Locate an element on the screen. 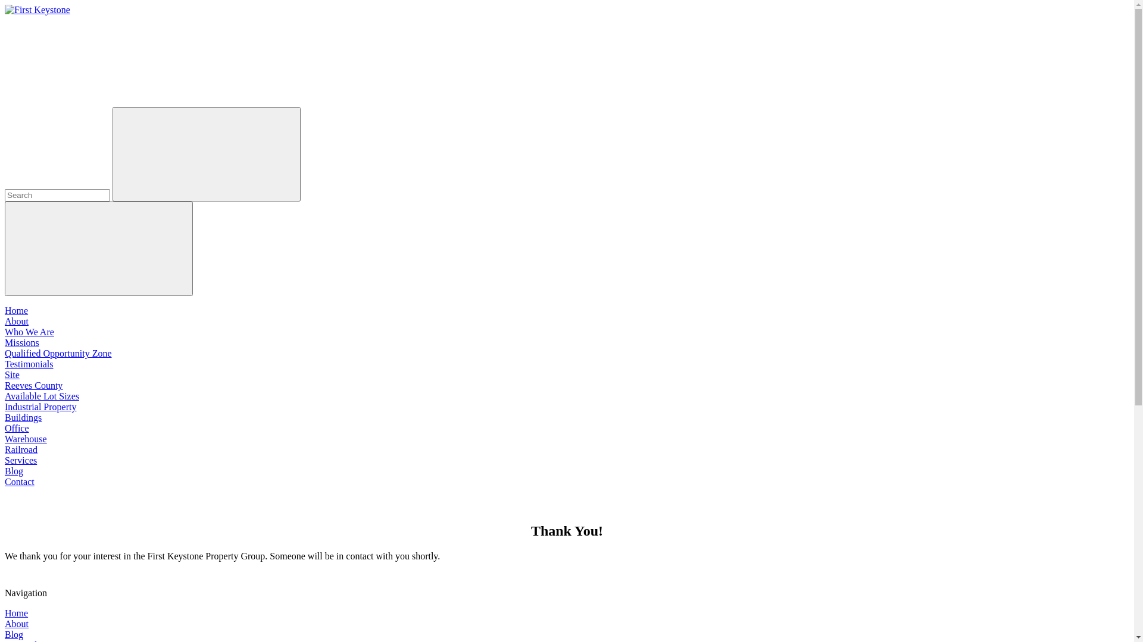 The width and height of the screenshot is (1143, 642). Buildings is located at coordinates (23, 417).